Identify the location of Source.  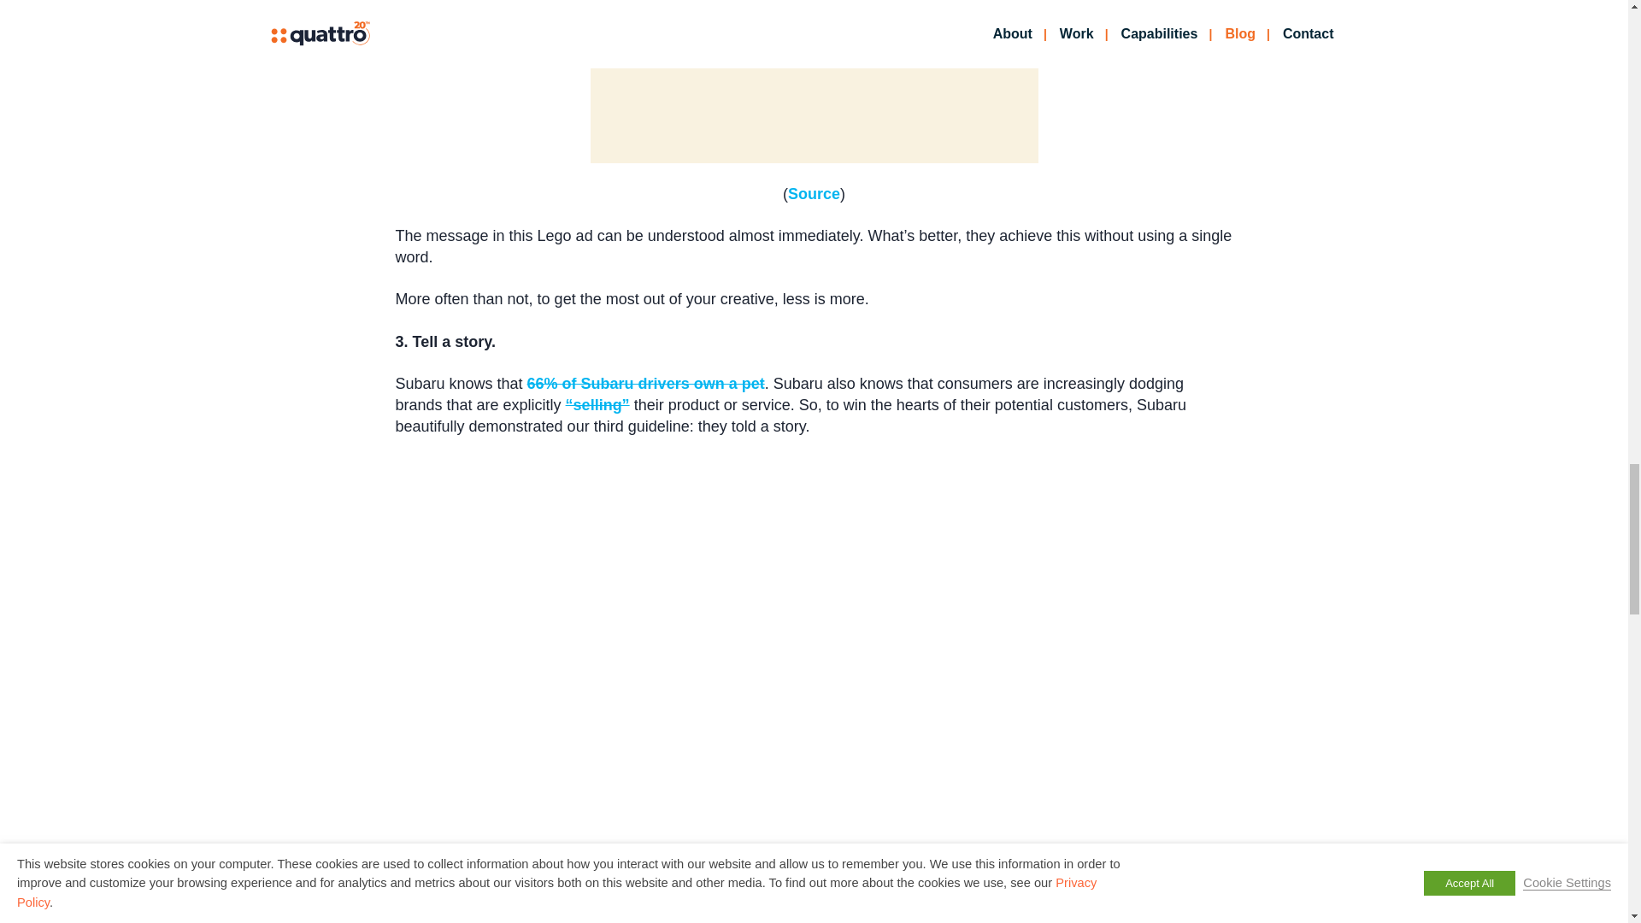
(814, 193).